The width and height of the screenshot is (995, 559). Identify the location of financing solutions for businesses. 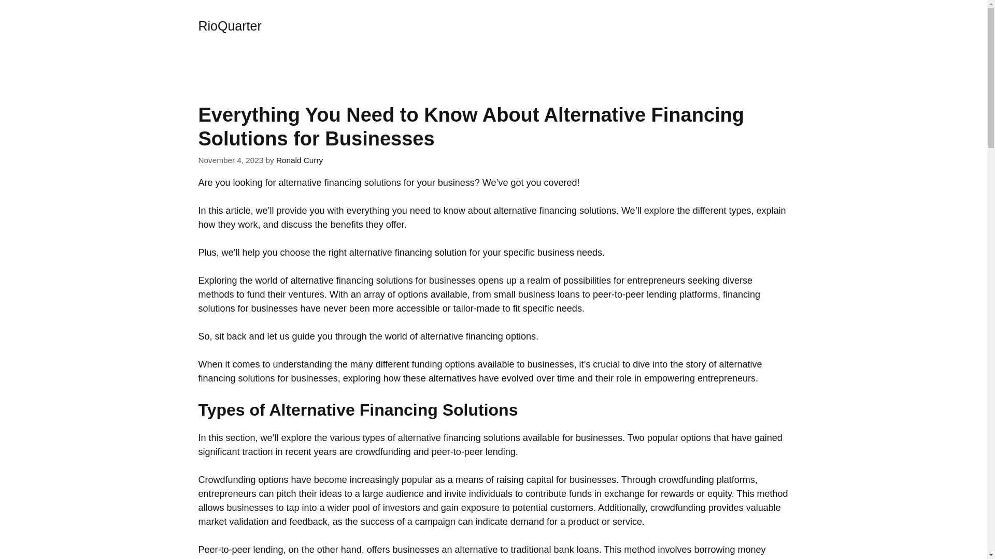
(405, 281).